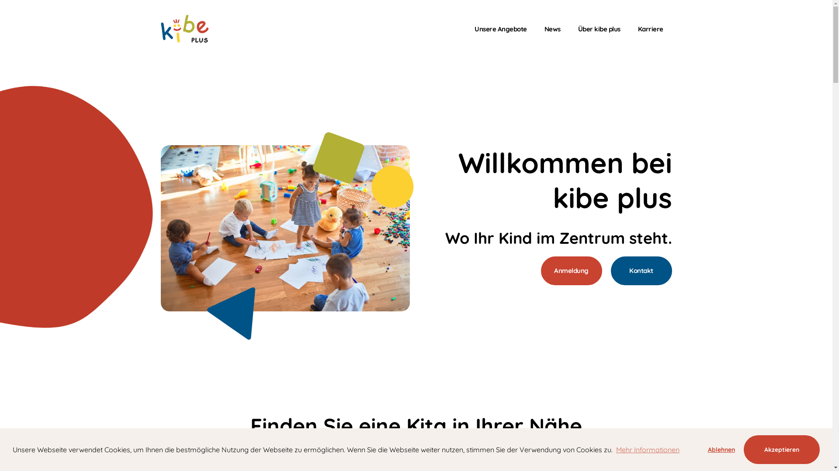 This screenshot has height=471, width=839. I want to click on Mehr Informationen, so click(648, 450).